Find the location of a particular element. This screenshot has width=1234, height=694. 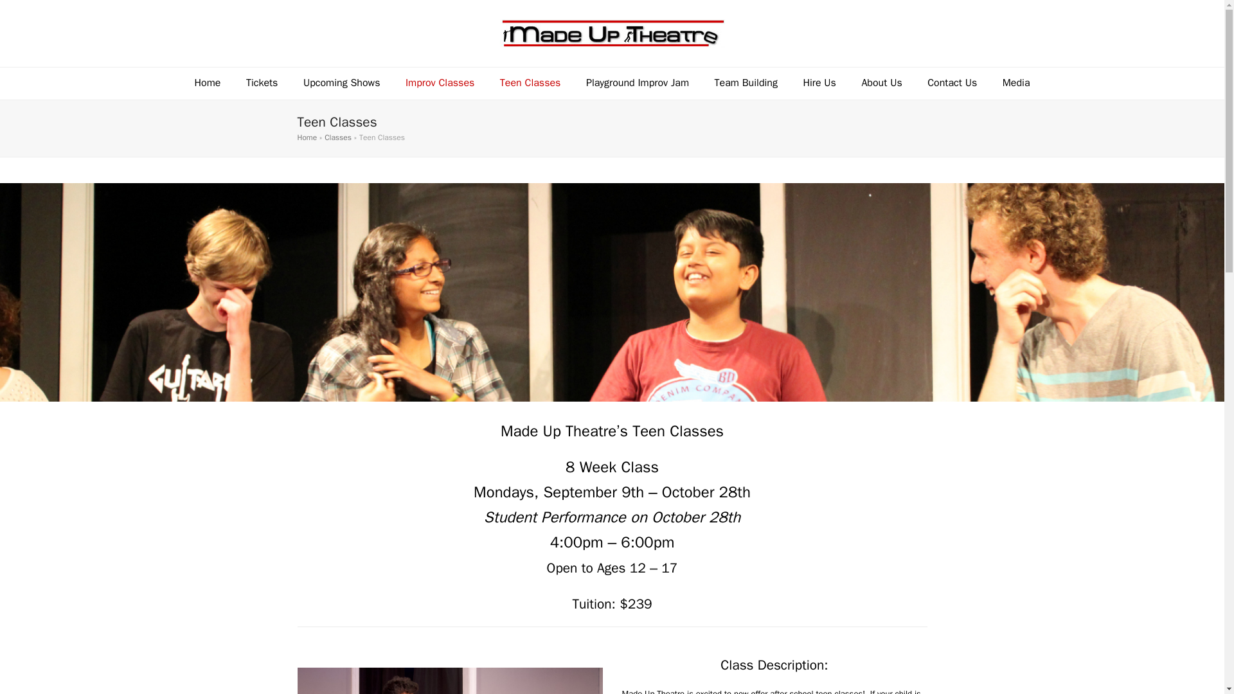

Improv Classes is located at coordinates (440, 84).